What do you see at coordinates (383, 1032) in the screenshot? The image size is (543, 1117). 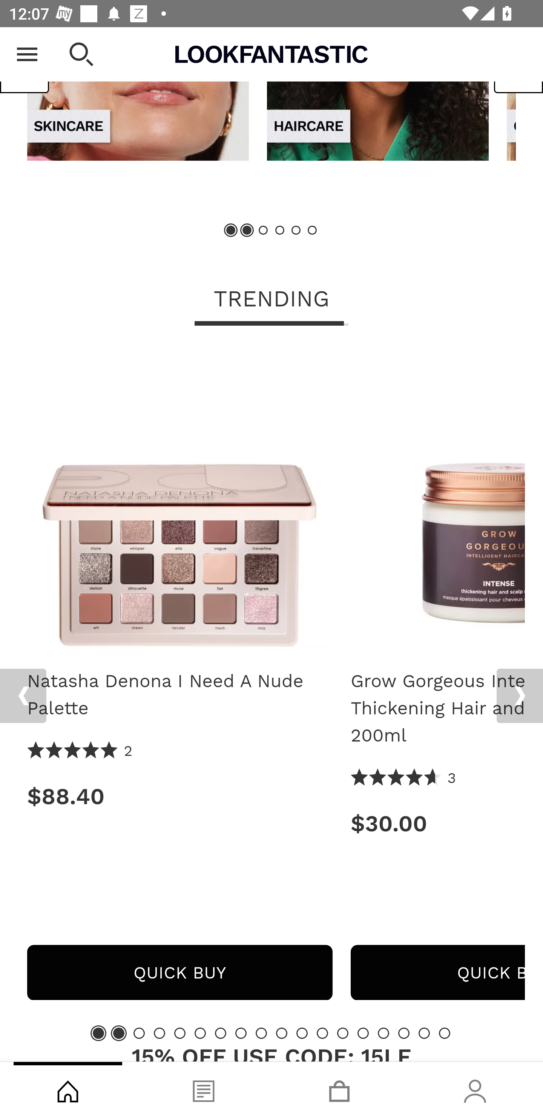 I see `Slide 15` at bounding box center [383, 1032].